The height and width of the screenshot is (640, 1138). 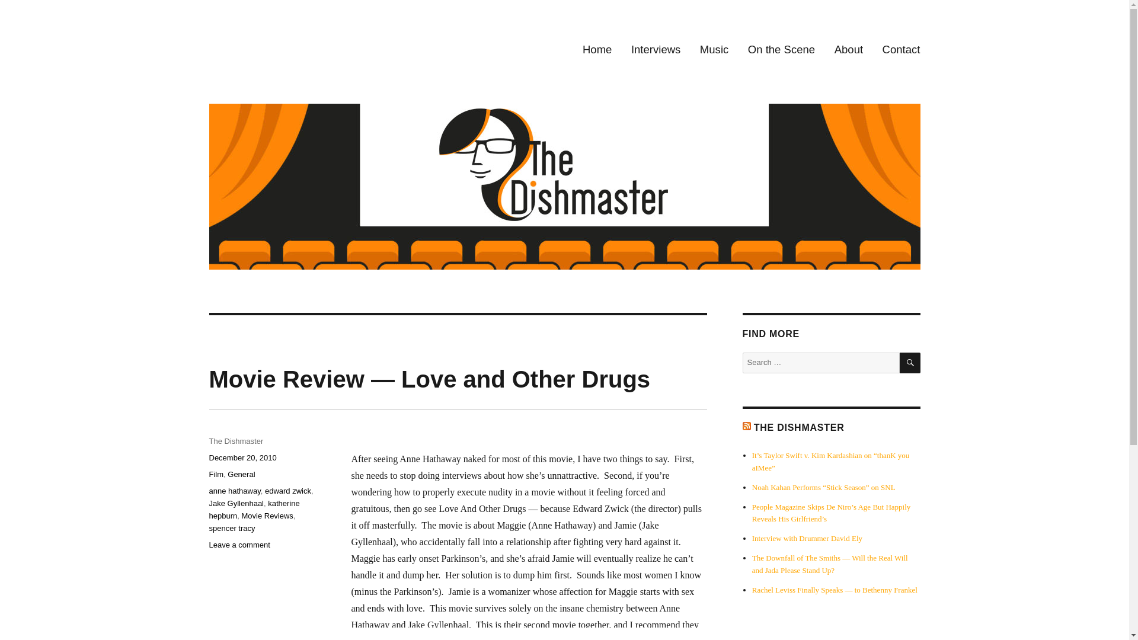 What do you see at coordinates (231, 528) in the screenshot?
I see `spencer tracy` at bounding box center [231, 528].